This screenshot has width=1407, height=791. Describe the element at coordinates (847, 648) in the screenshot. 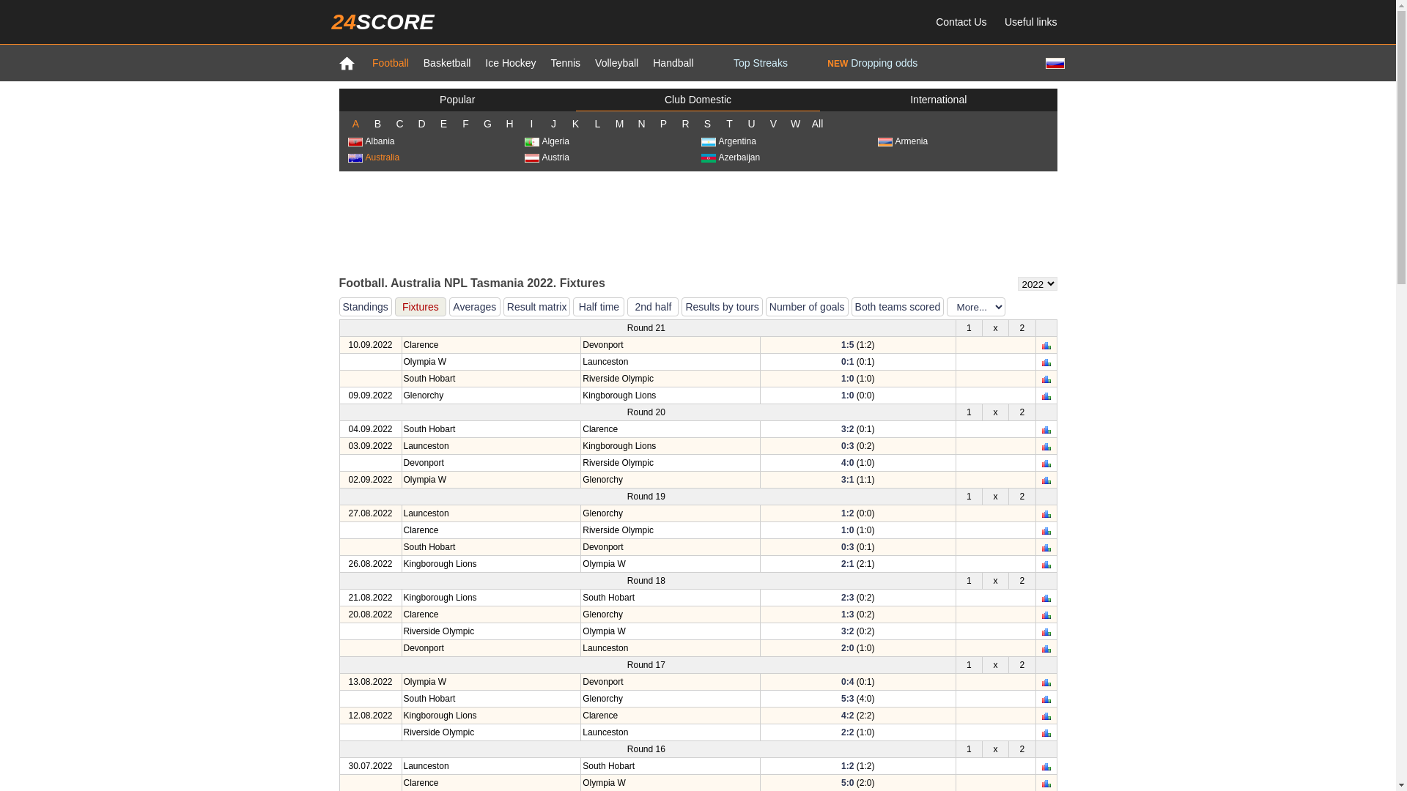

I see `2:0` at that location.